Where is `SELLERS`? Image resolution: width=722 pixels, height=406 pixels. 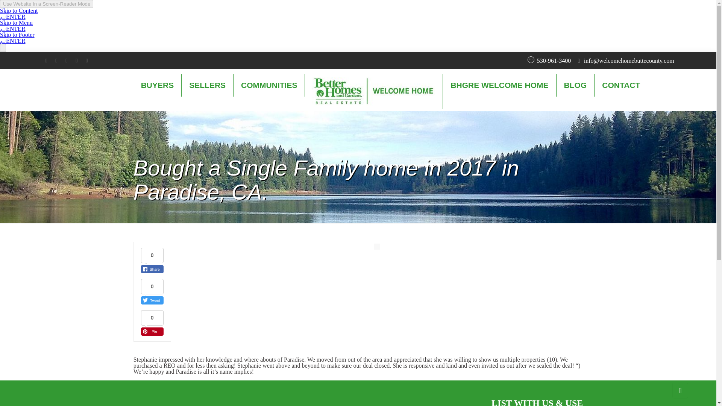
SELLERS is located at coordinates (208, 85).